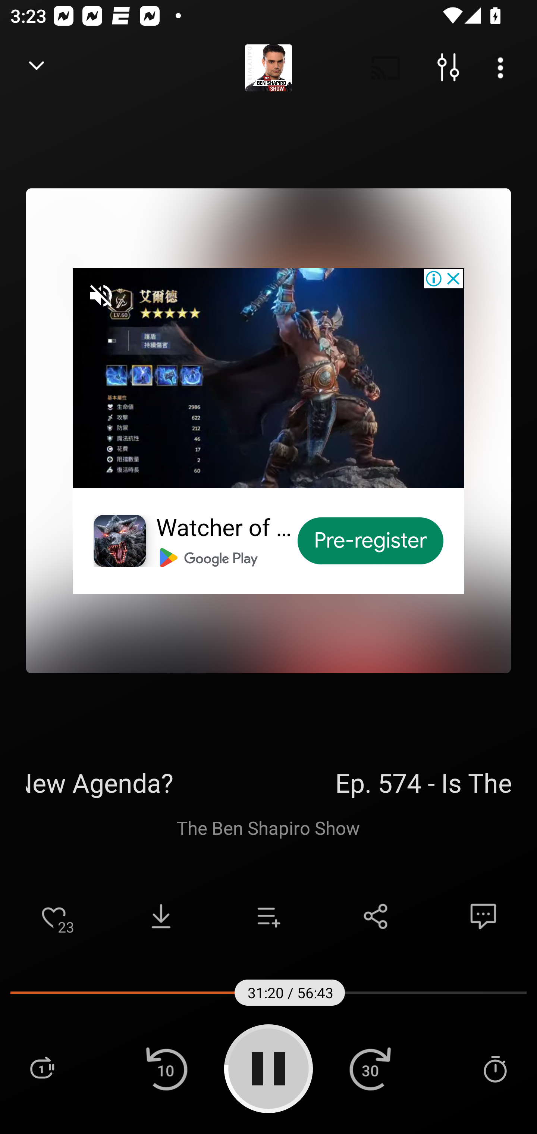 This screenshot has height=1134, width=537. Describe the element at coordinates (268, 916) in the screenshot. I see `Add to playlist` at that location.